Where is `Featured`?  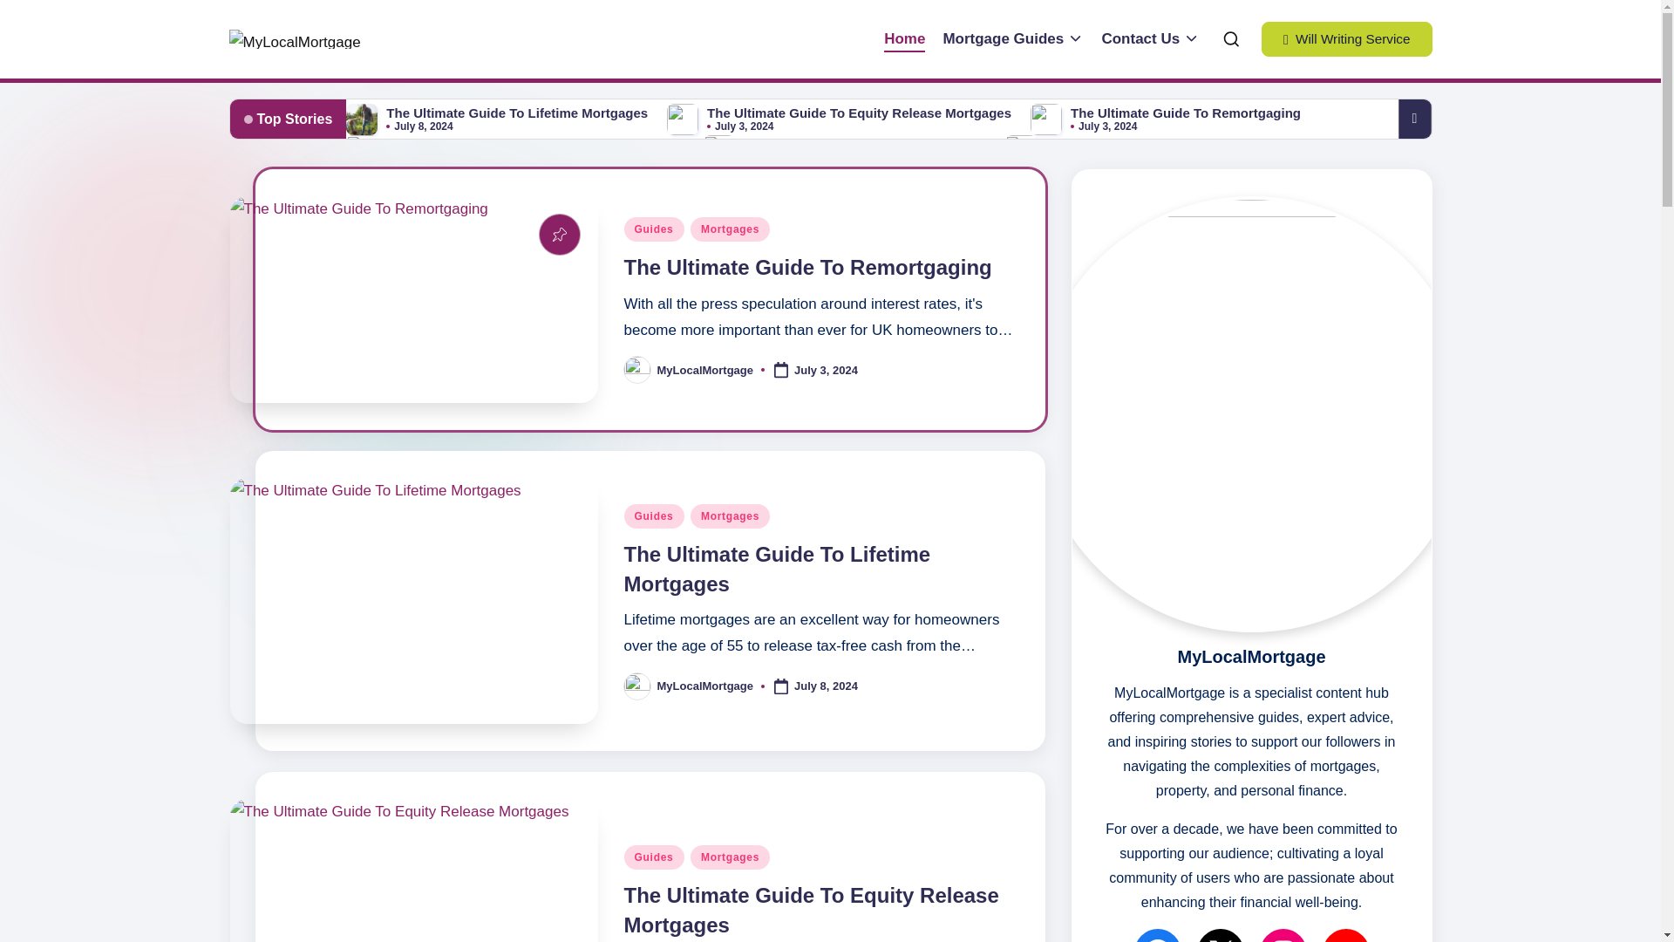
Featured is located at coordinates (560, 234).